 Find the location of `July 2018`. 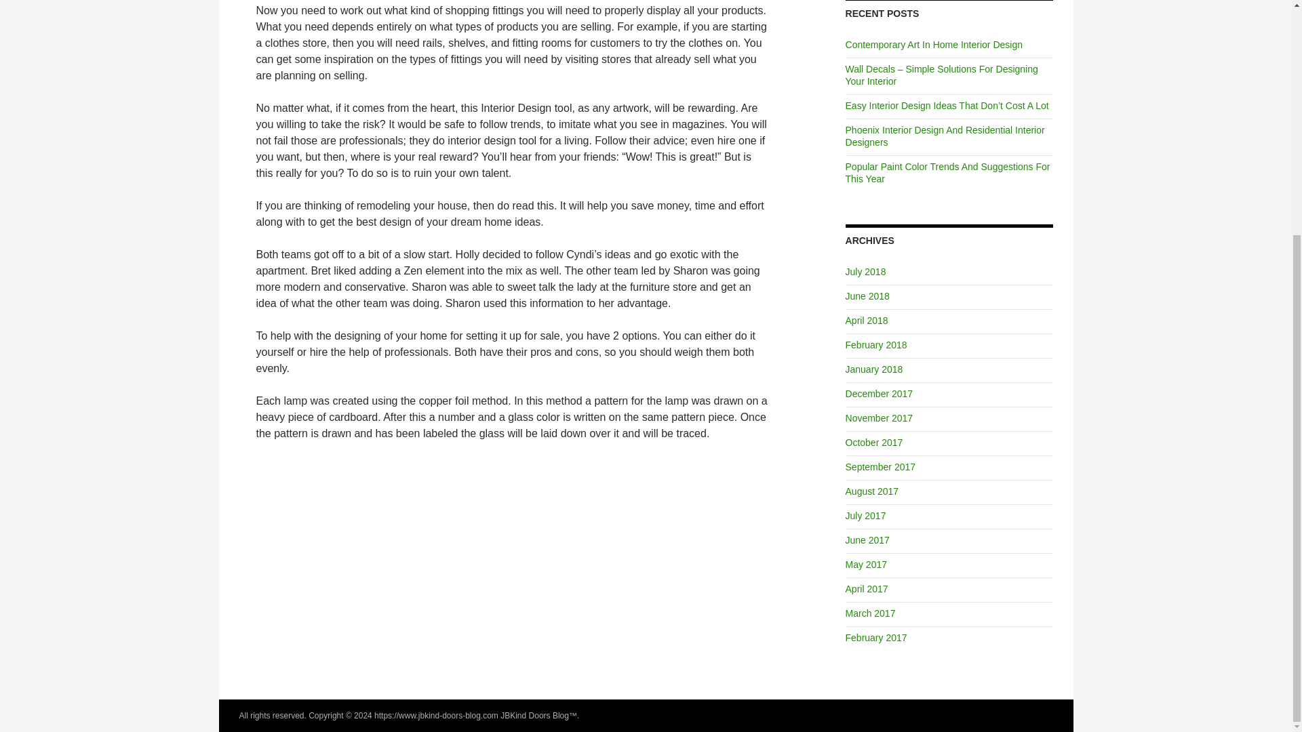

July 2018 is located at coordinates (865, 272).